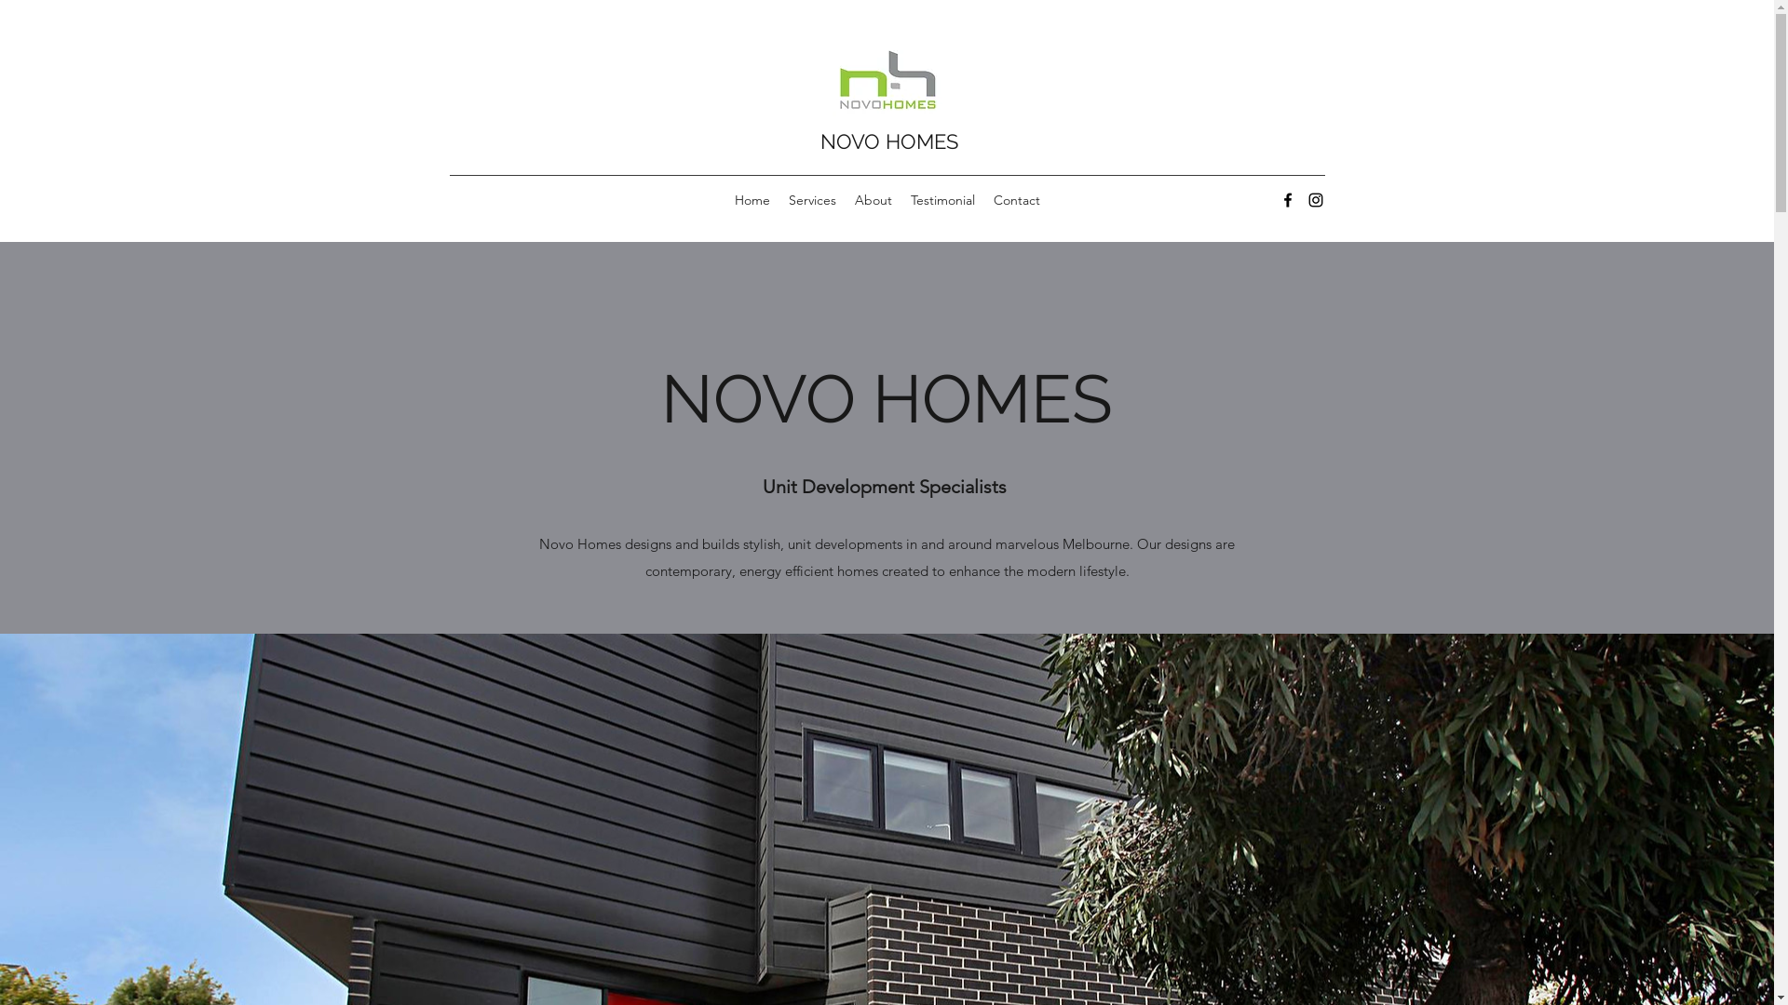  I want to click on Services, so click(812, 200).